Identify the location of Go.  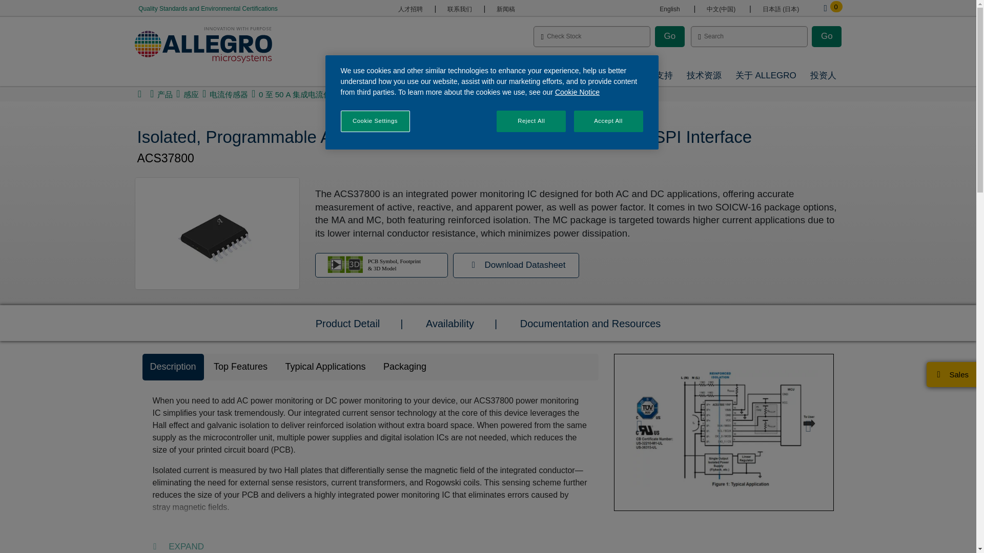
(826, 36).